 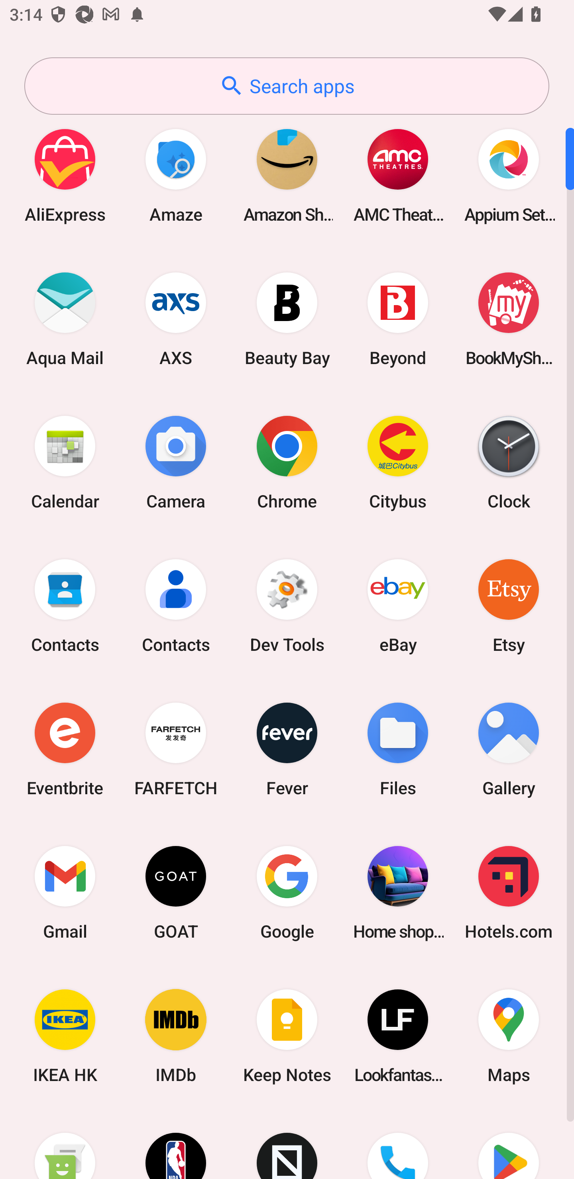 I want to click on AliExpress, so click(x=65, y=175).